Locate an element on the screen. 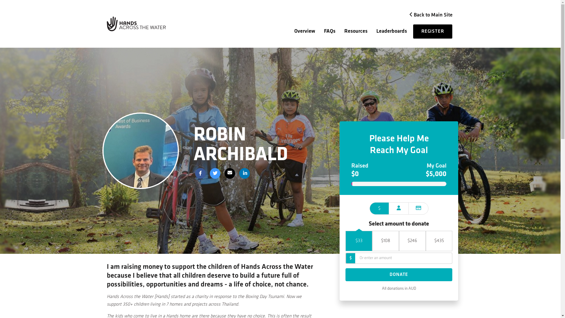  REGISTER is located at coordinates (433, 32).